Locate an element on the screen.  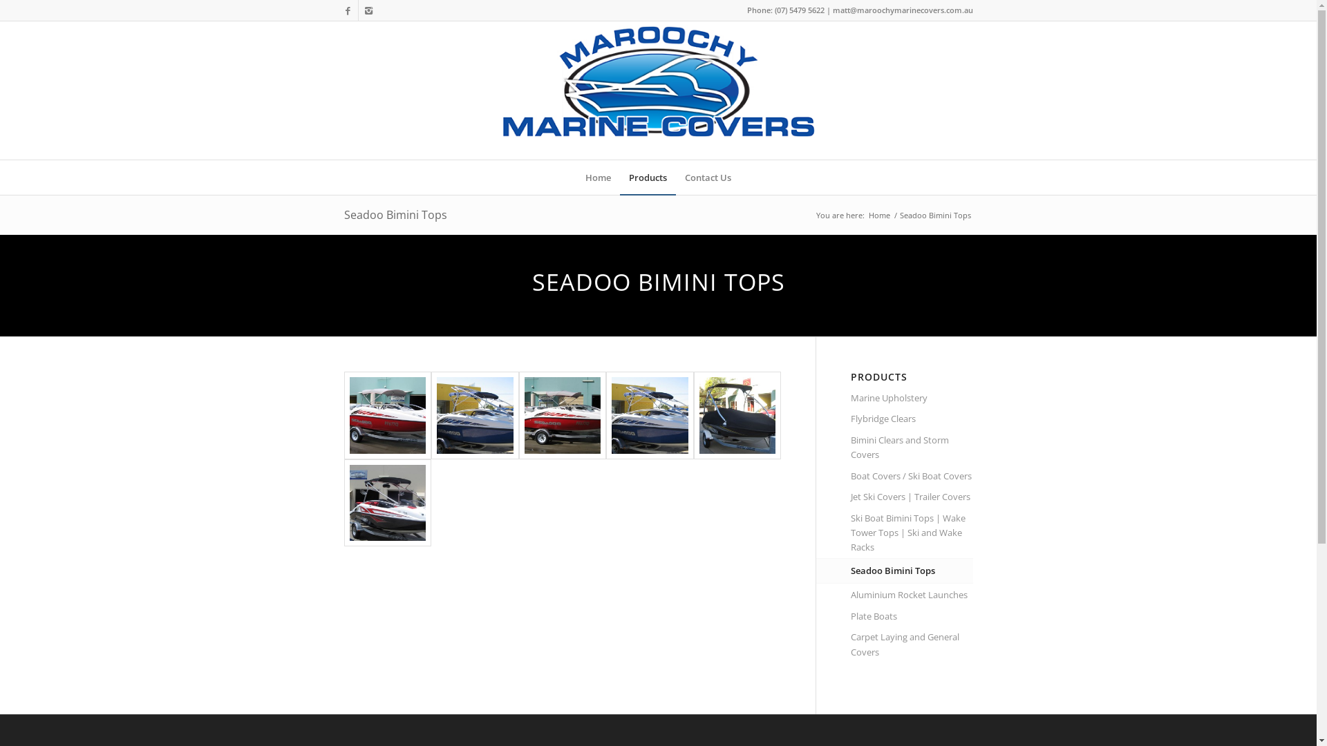
Home is located at coordinates (879, 216).